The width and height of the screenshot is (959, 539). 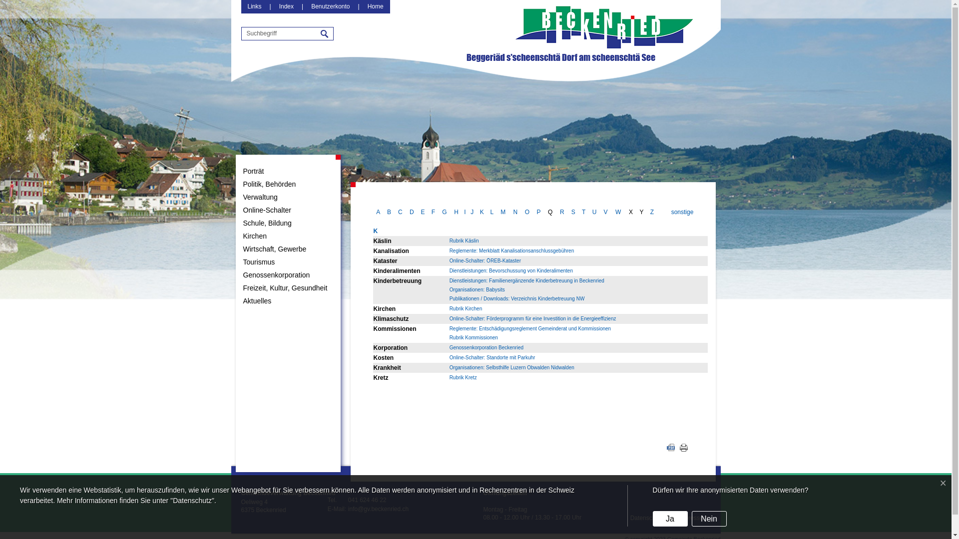 What do you see at coordinates (288, 288) in the screenshot?
I see `Freizeit, Kultur, Gesundheit` at bounding box center [288, 288].